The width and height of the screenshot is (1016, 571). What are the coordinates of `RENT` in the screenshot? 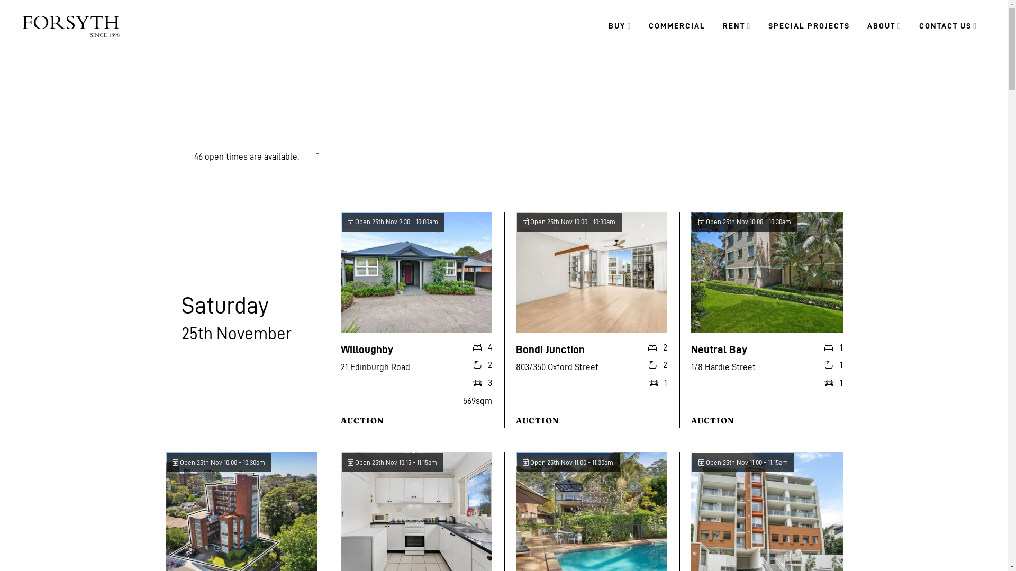 It's located at (737, 26).